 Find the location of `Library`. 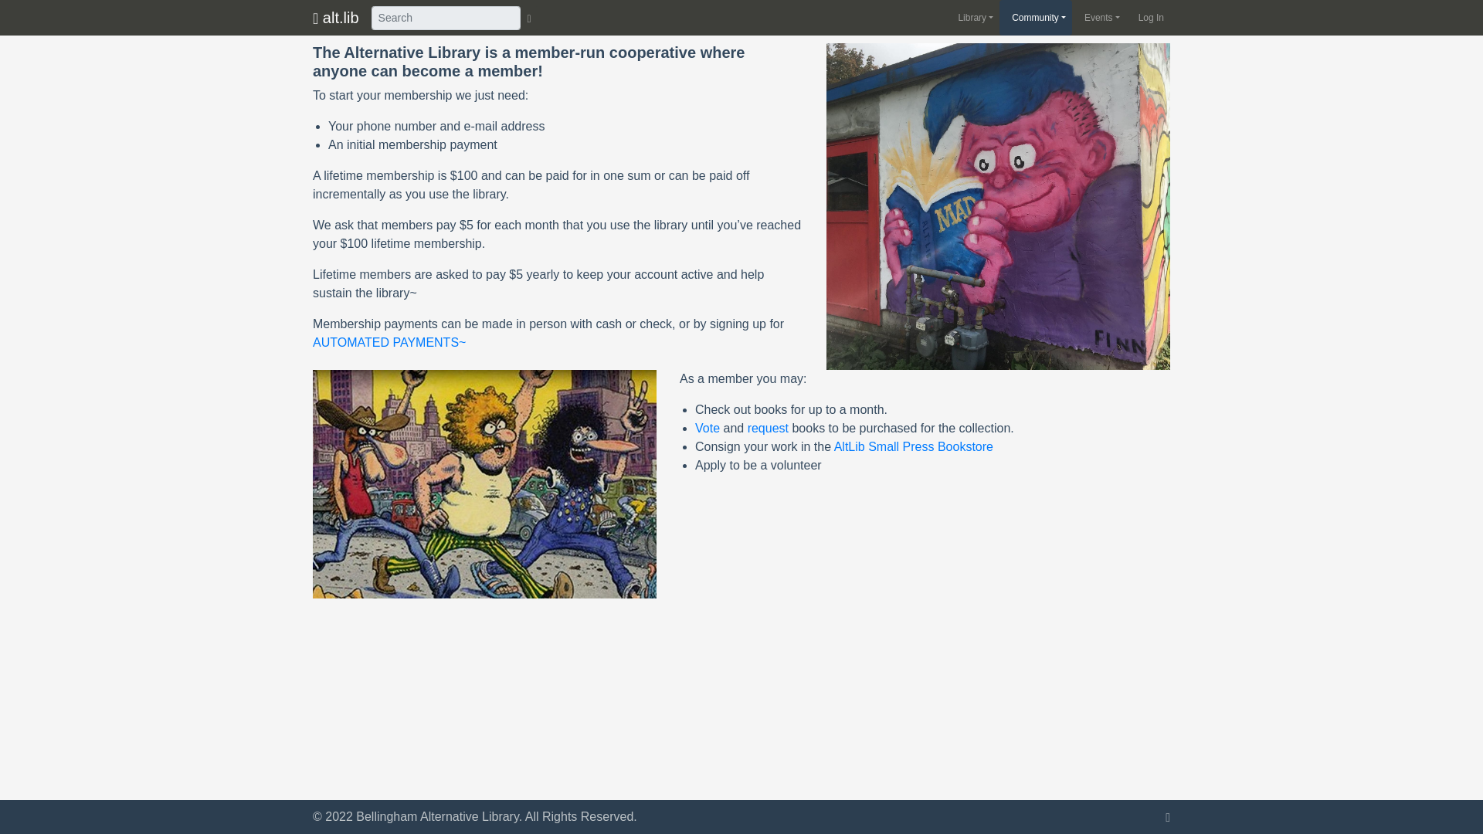

Library is located at coordinates (972, 18).